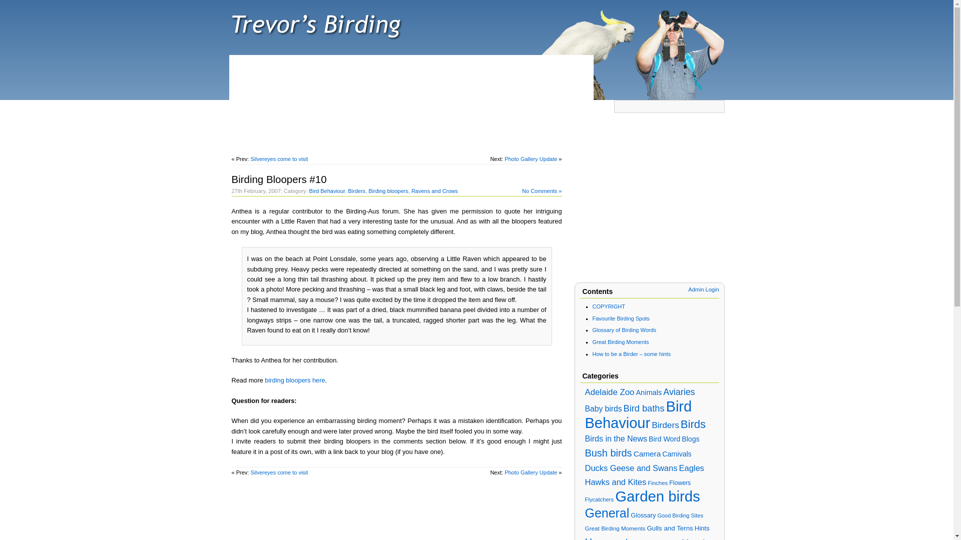 This screenshot has width=961, height=540. What do you see at coordinates (252, 112) in the screenshot?
I see `Home` at bounding box center [252, 112].